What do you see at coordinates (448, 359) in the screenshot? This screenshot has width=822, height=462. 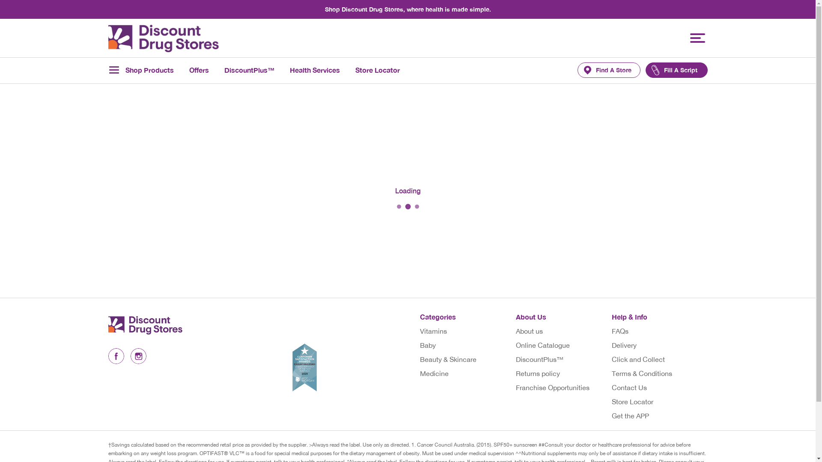 I see `Beauty & Skincare` at bounding box center [448, 359].